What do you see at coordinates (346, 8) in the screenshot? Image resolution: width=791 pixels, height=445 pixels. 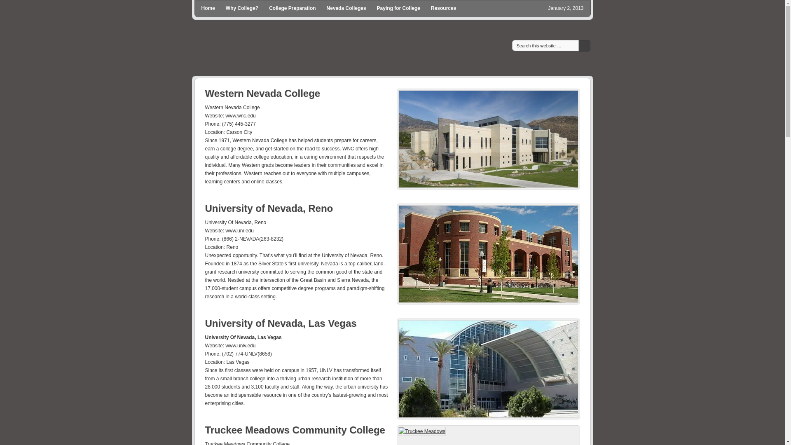 I see `Nevada Colleges` at bounding box center [346, 8].